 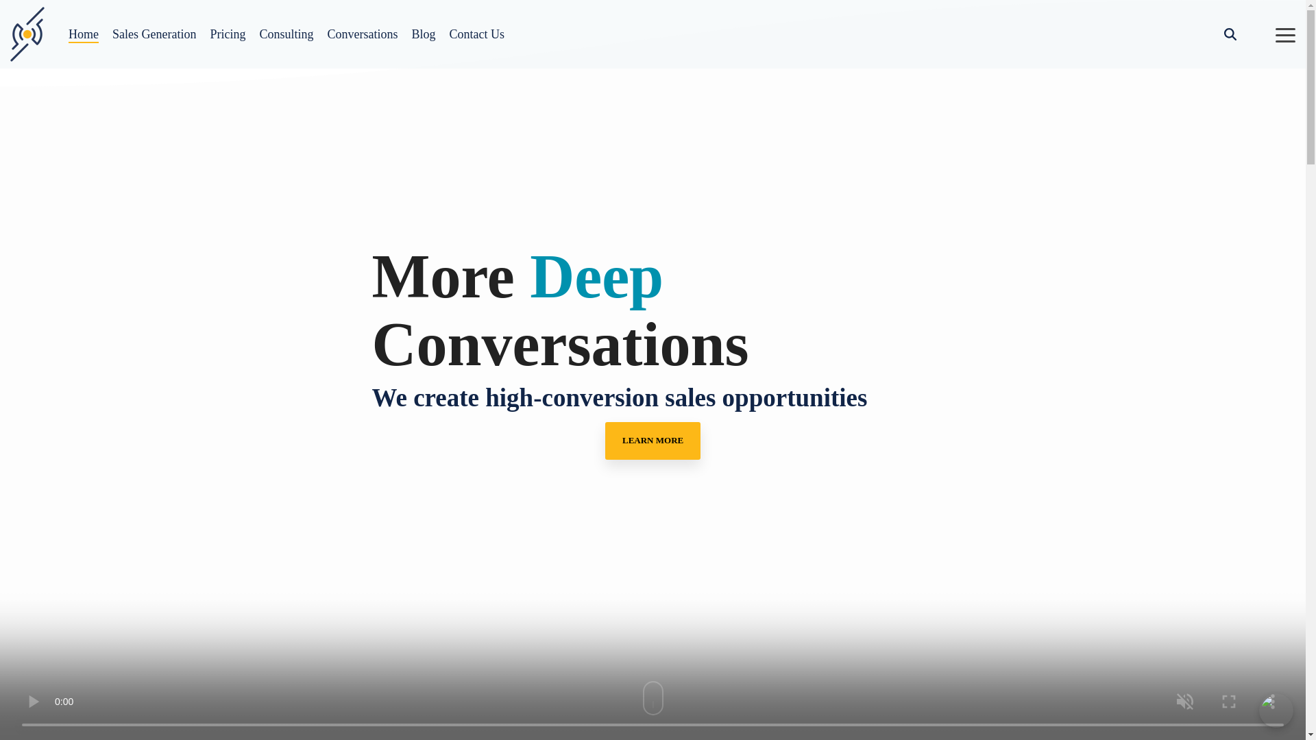 What do you see at coordinates (477, 34) in the screenshot?
I see `Contact Us` at bounding box center [477, 34].